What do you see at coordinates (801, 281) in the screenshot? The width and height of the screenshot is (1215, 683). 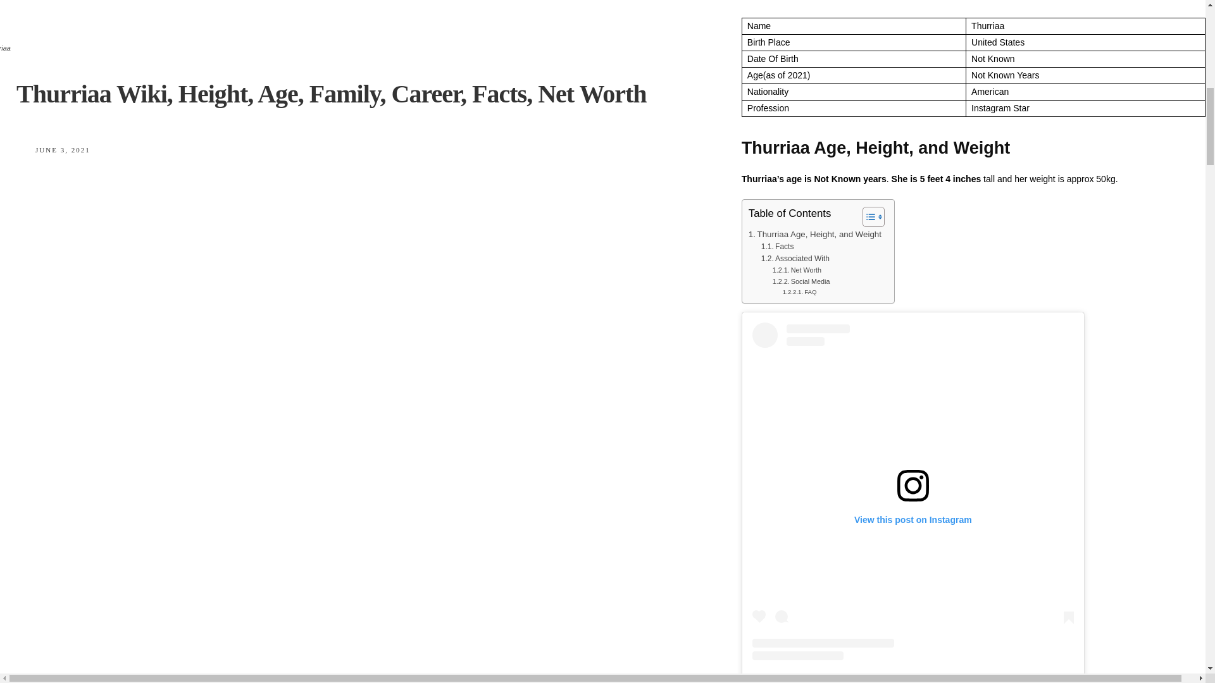 I see `Social Media` at bounding box center [801, 281].